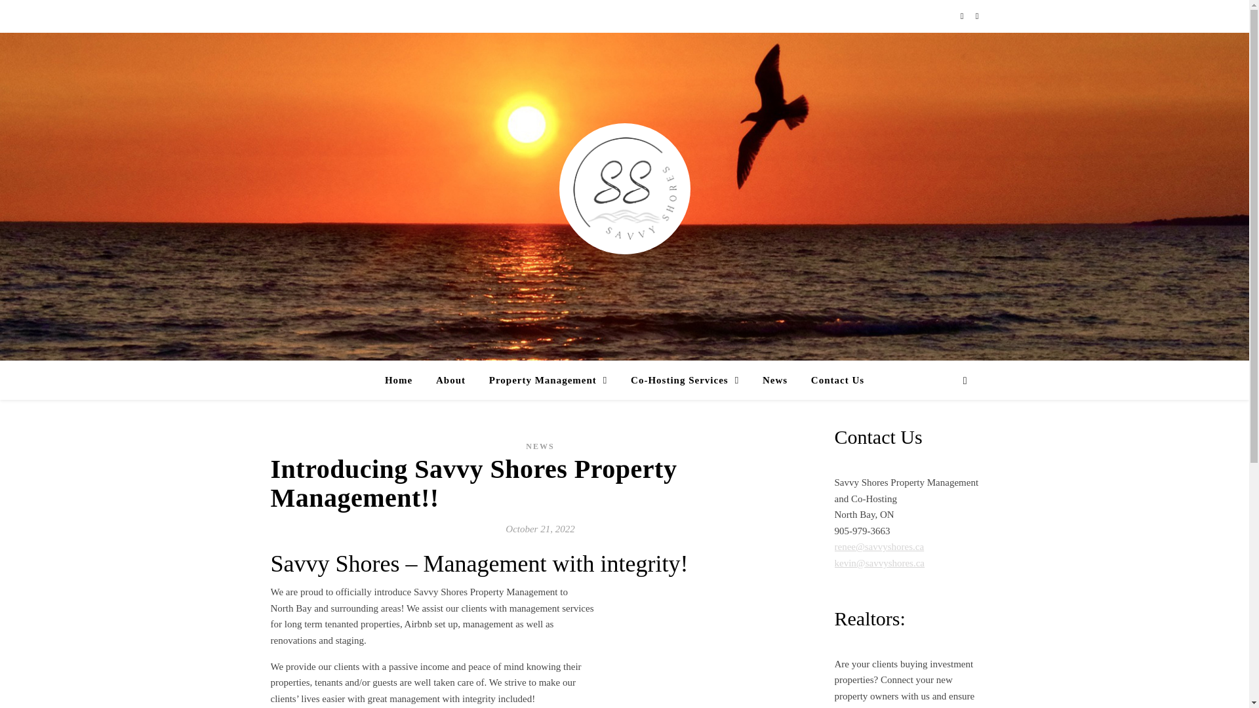 Image resolution: width=1259 pixels, height=708 pixels. I want to click on Home, so click(404, 380).